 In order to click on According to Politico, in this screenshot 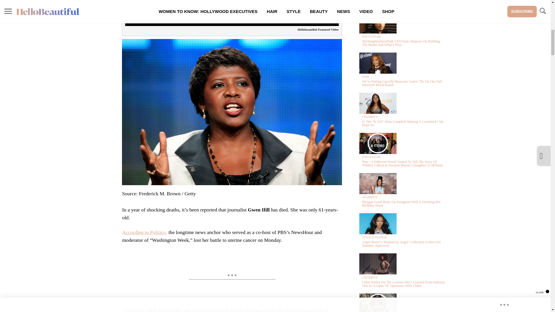, I will do `click(145, 232)`.